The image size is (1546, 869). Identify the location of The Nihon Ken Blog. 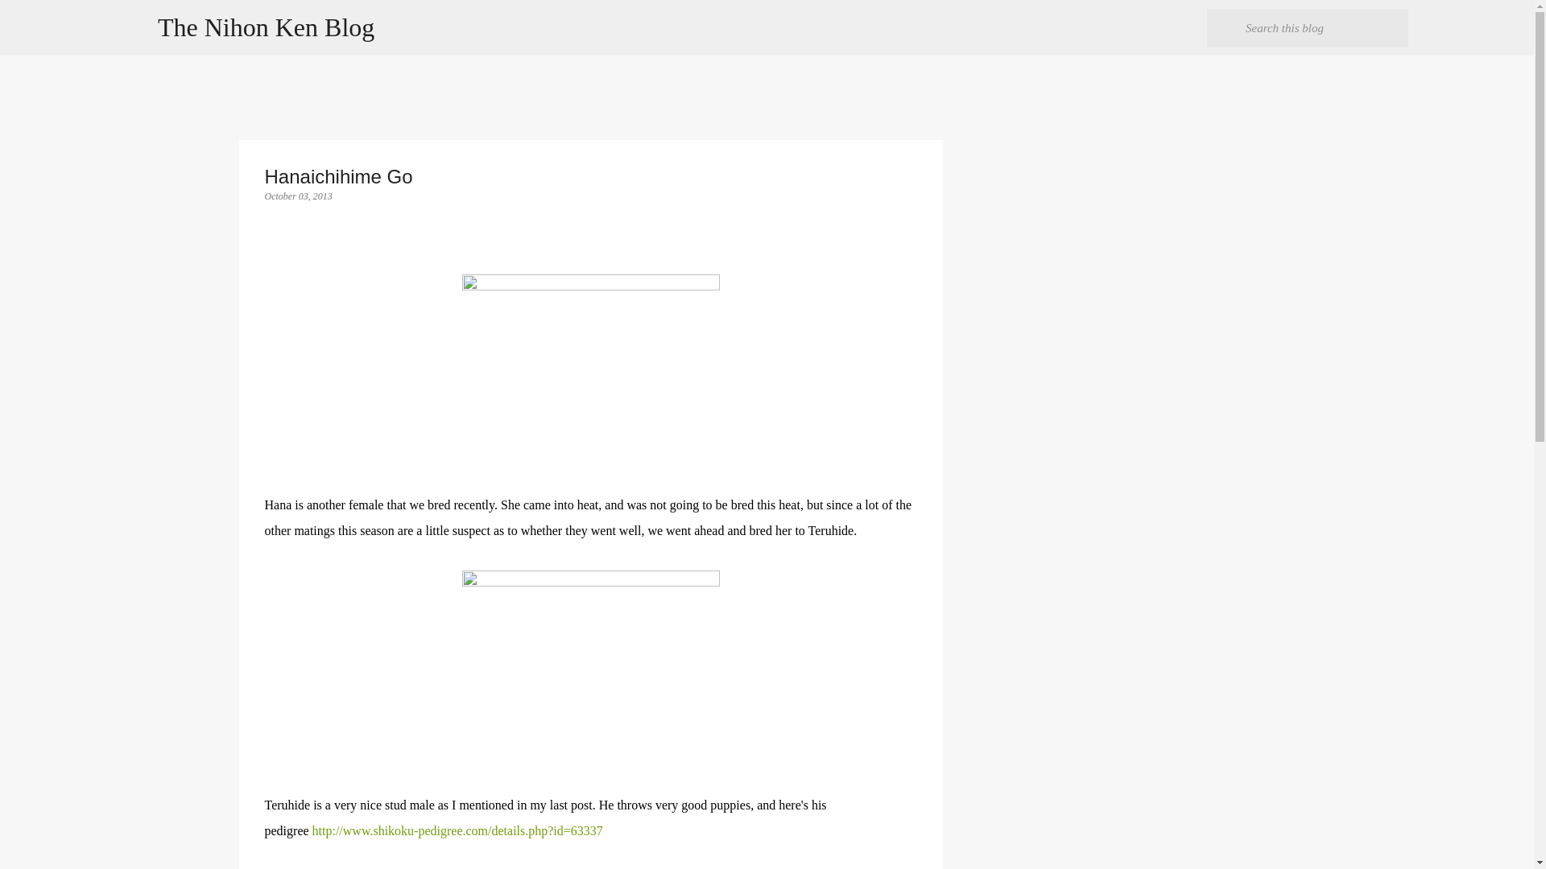
(266, 27).